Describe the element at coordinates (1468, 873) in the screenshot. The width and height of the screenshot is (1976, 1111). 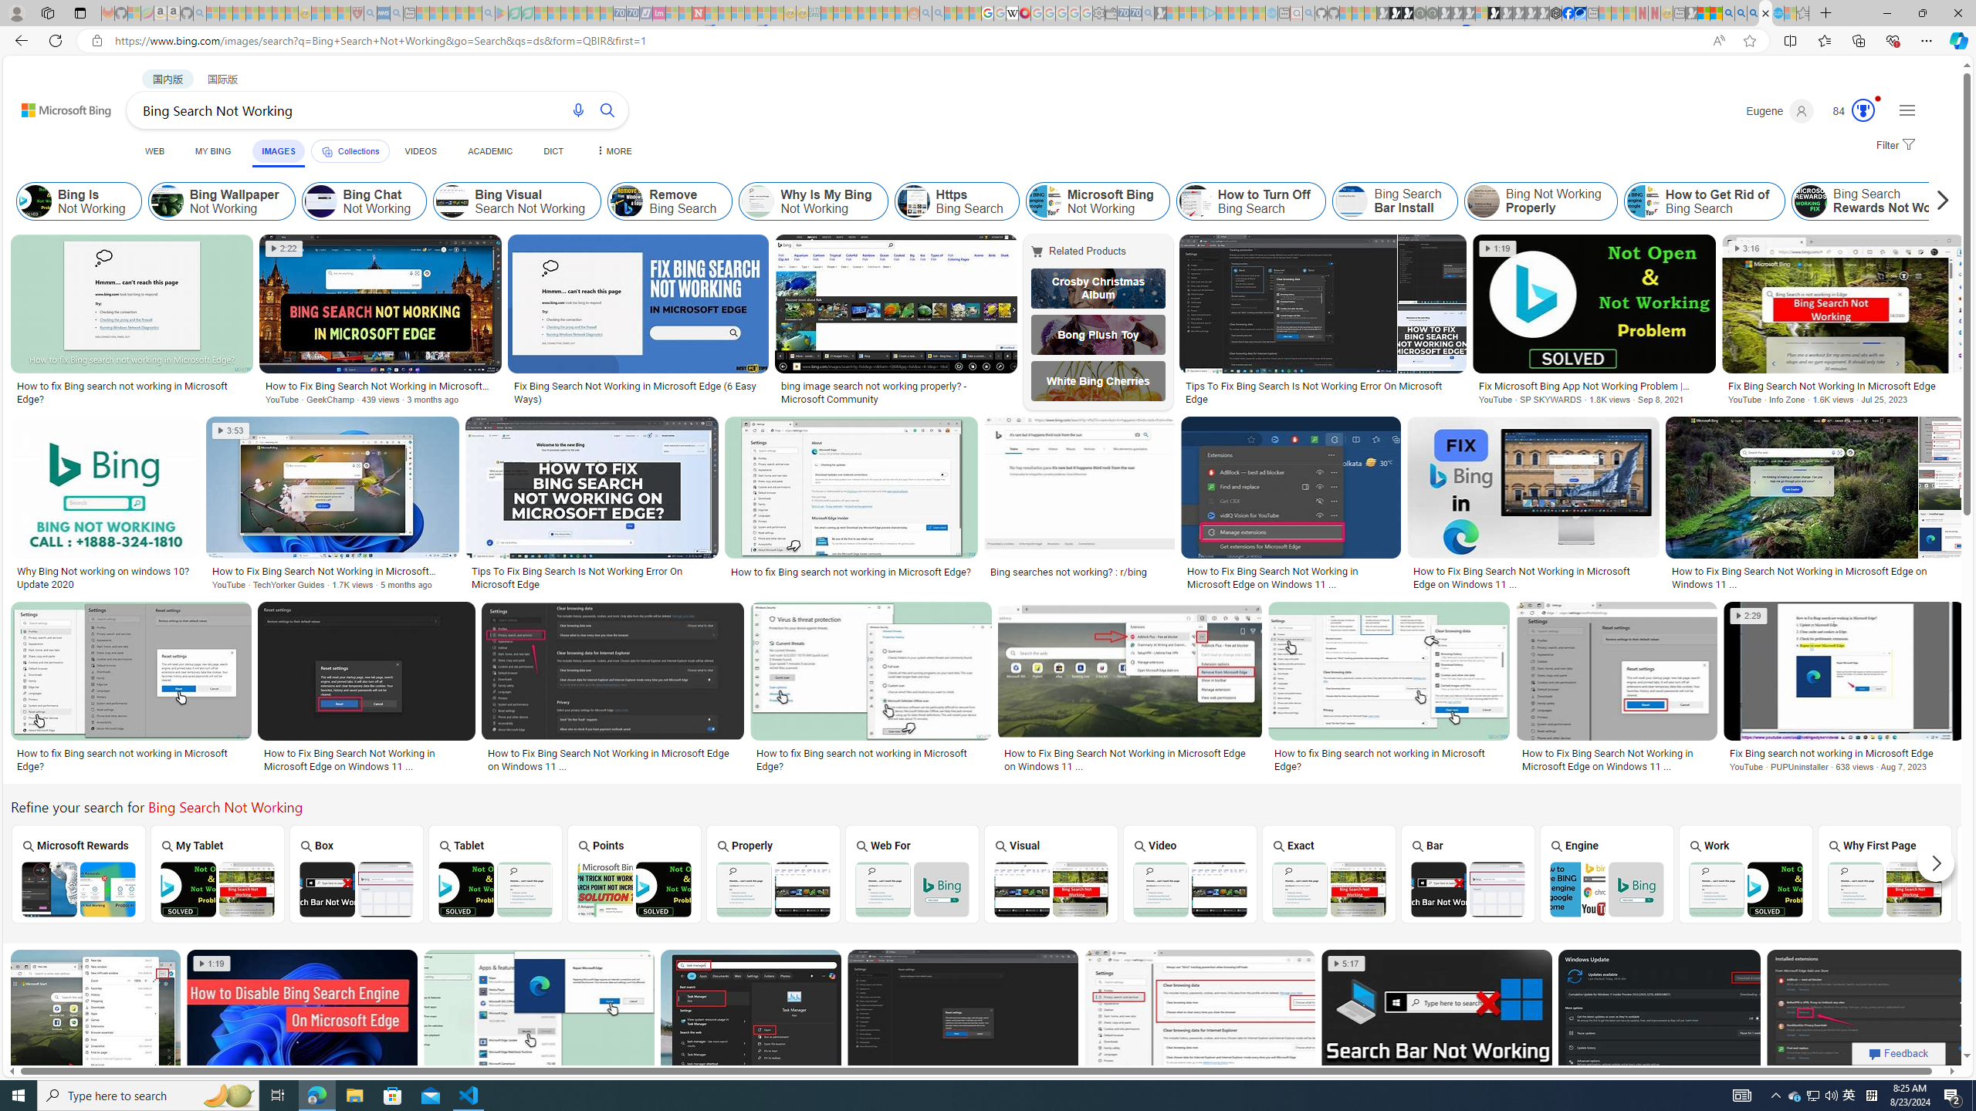
I see `Bar` at that location.